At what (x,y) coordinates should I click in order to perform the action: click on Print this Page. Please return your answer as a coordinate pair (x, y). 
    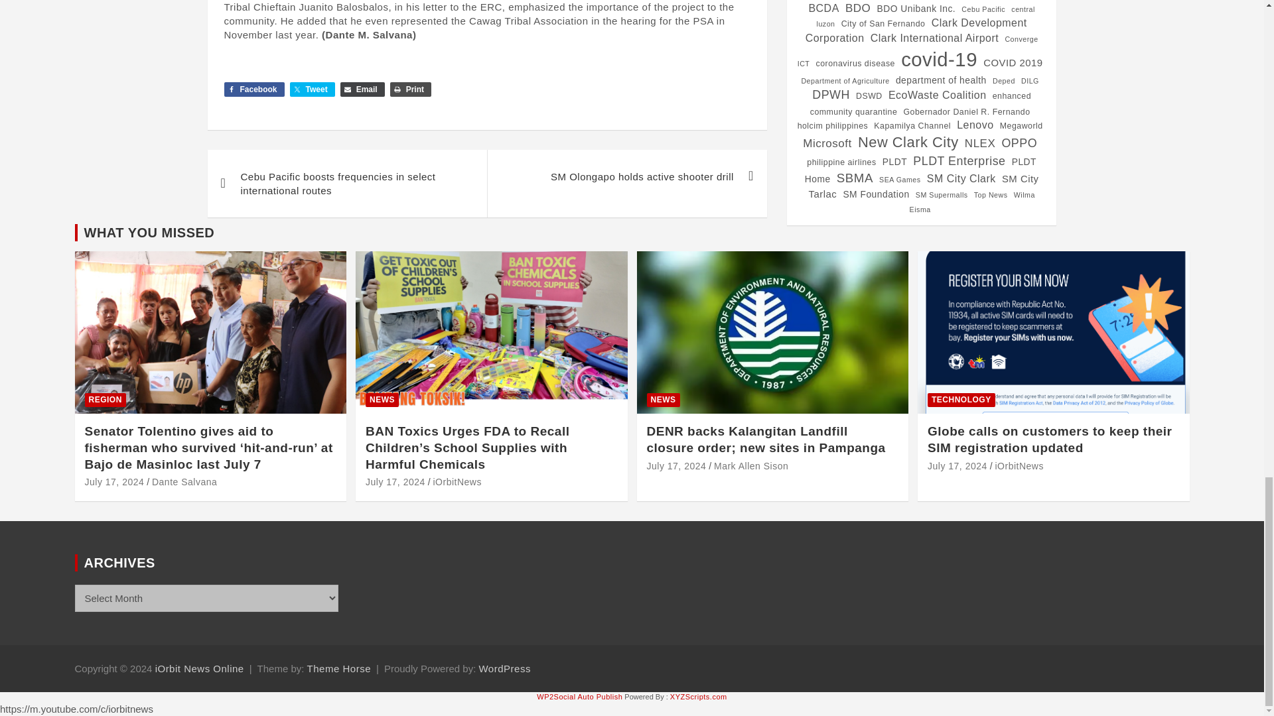
    Looking at the image, I should click on (410, 89).